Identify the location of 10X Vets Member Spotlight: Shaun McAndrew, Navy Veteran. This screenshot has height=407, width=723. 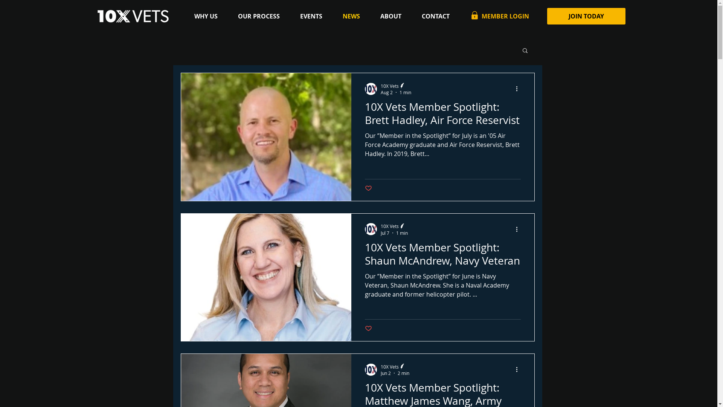
(442, 256).